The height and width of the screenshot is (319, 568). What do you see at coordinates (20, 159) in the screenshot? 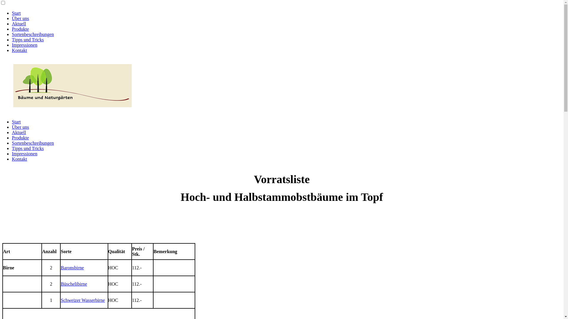
I see `Kontakt` at bounding box center [20, 159].